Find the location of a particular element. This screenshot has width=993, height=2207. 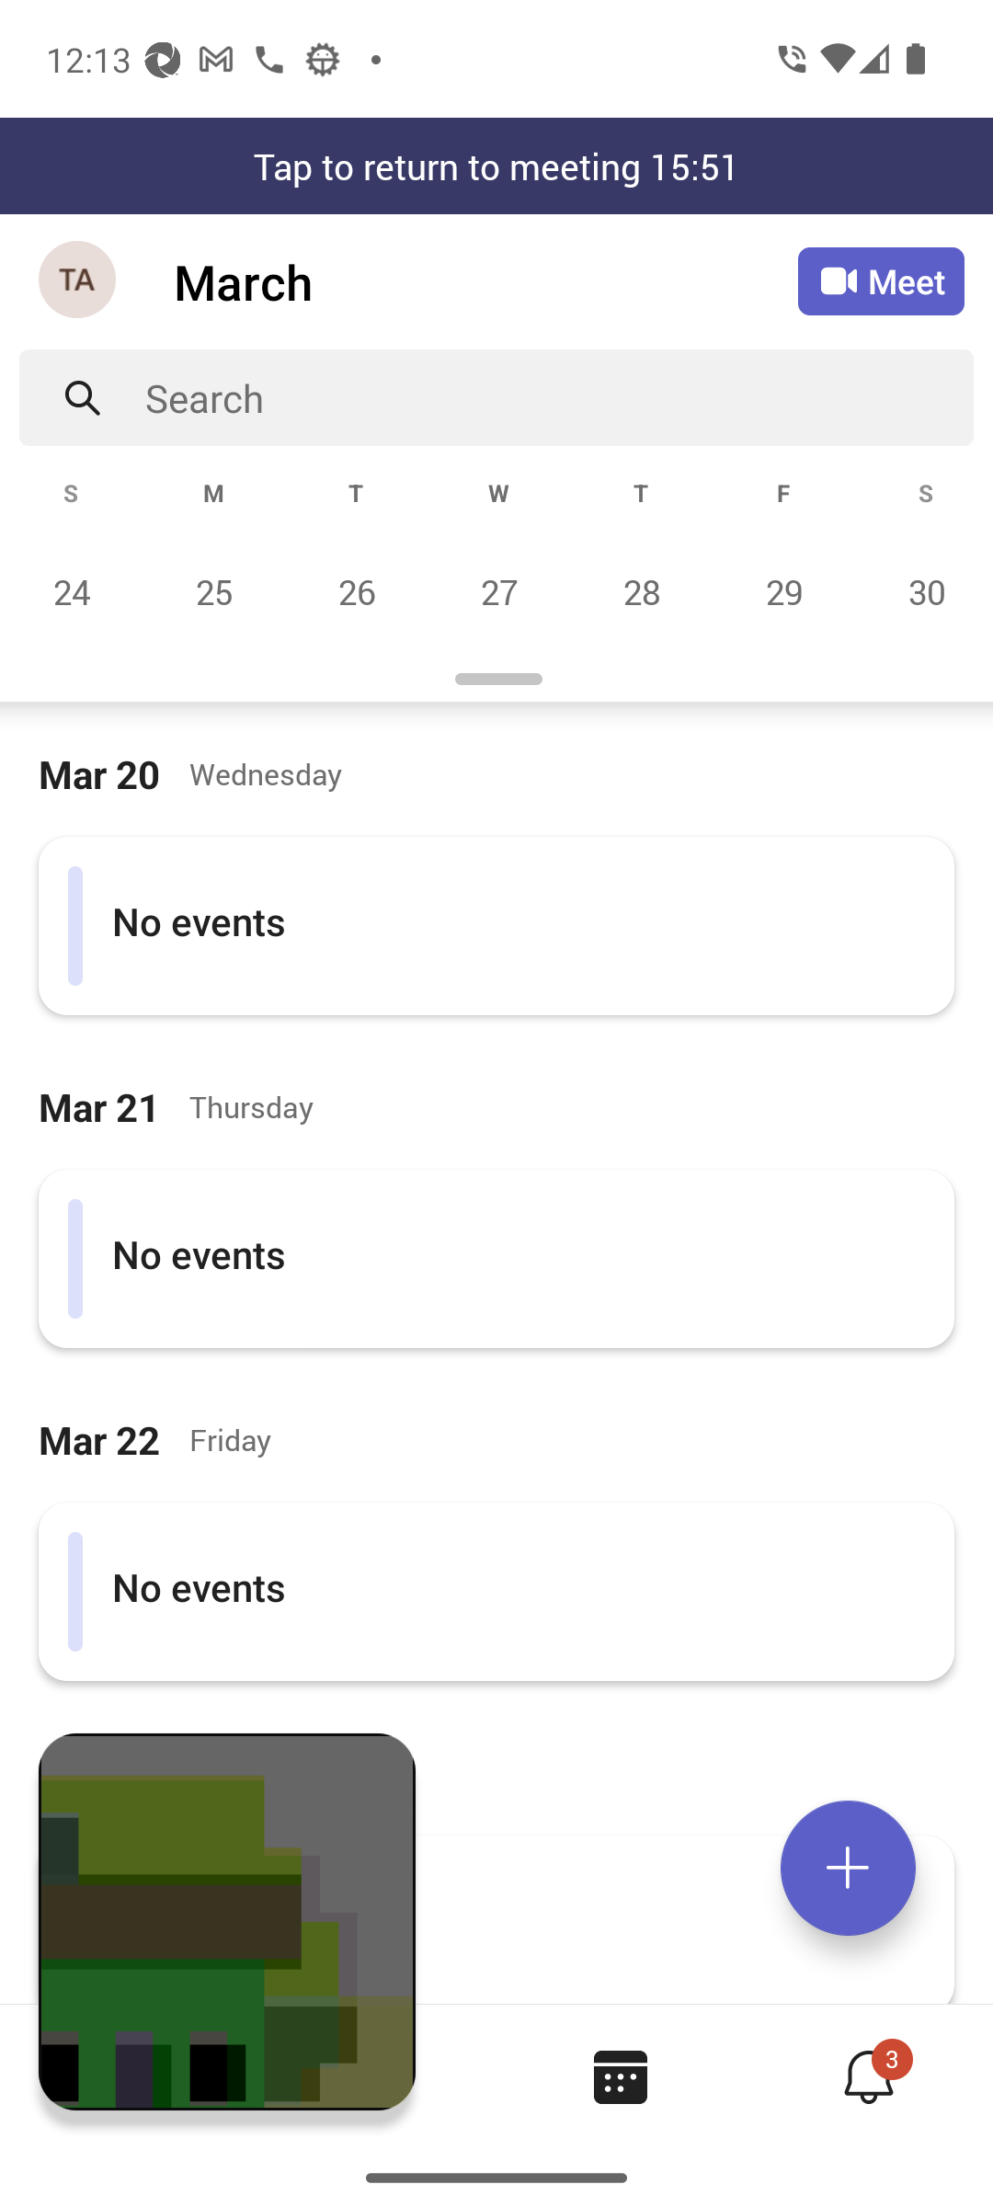

Navigation is located at coordinates (79, 281).